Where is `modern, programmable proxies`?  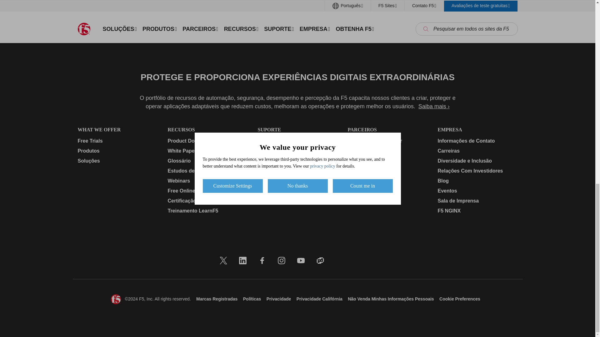 modern, programmable proxies is located at coordinates (336, 2).